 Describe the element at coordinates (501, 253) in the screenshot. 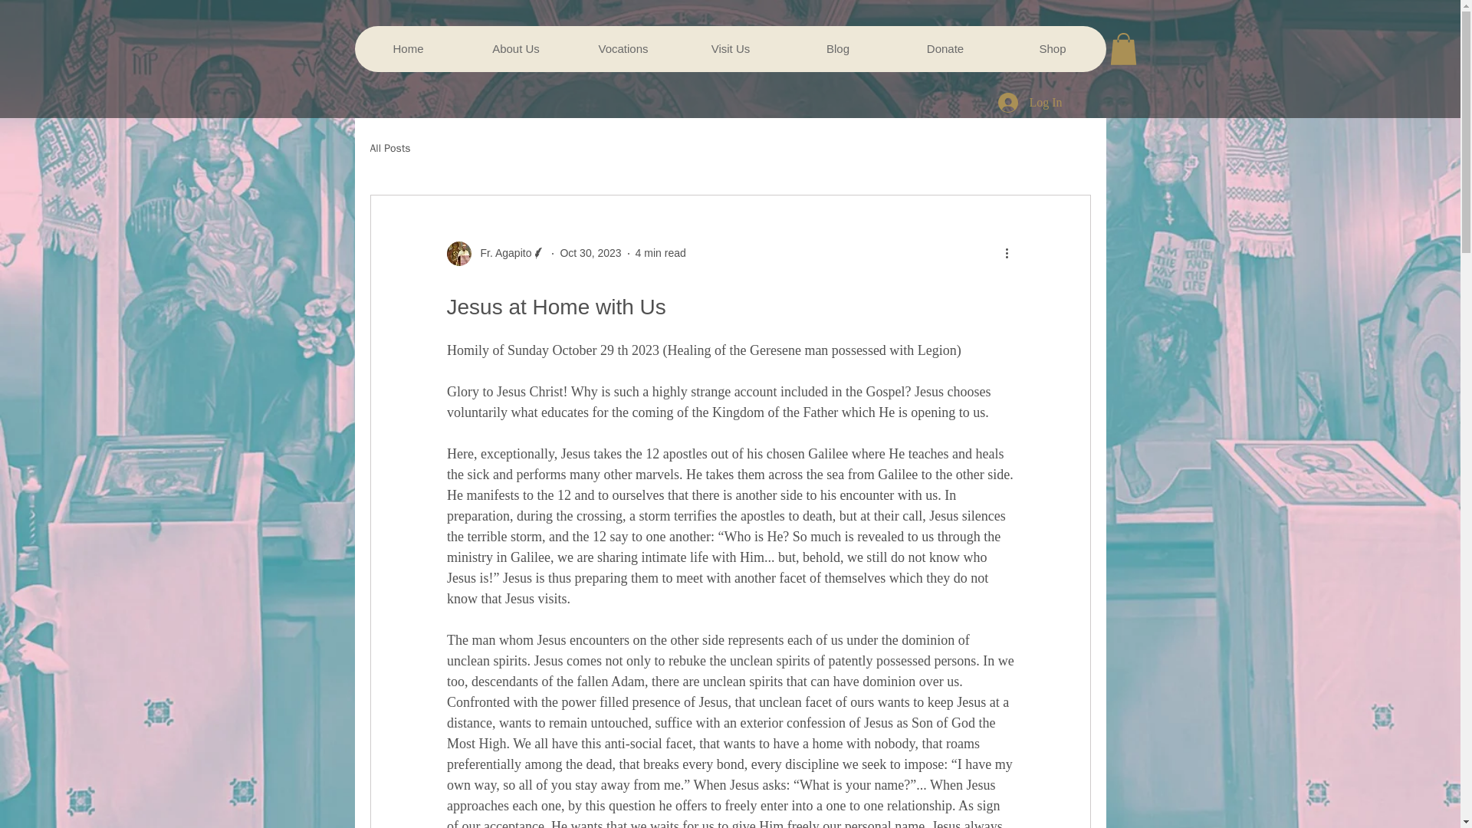

I see `Fr. Agapito` at that location.